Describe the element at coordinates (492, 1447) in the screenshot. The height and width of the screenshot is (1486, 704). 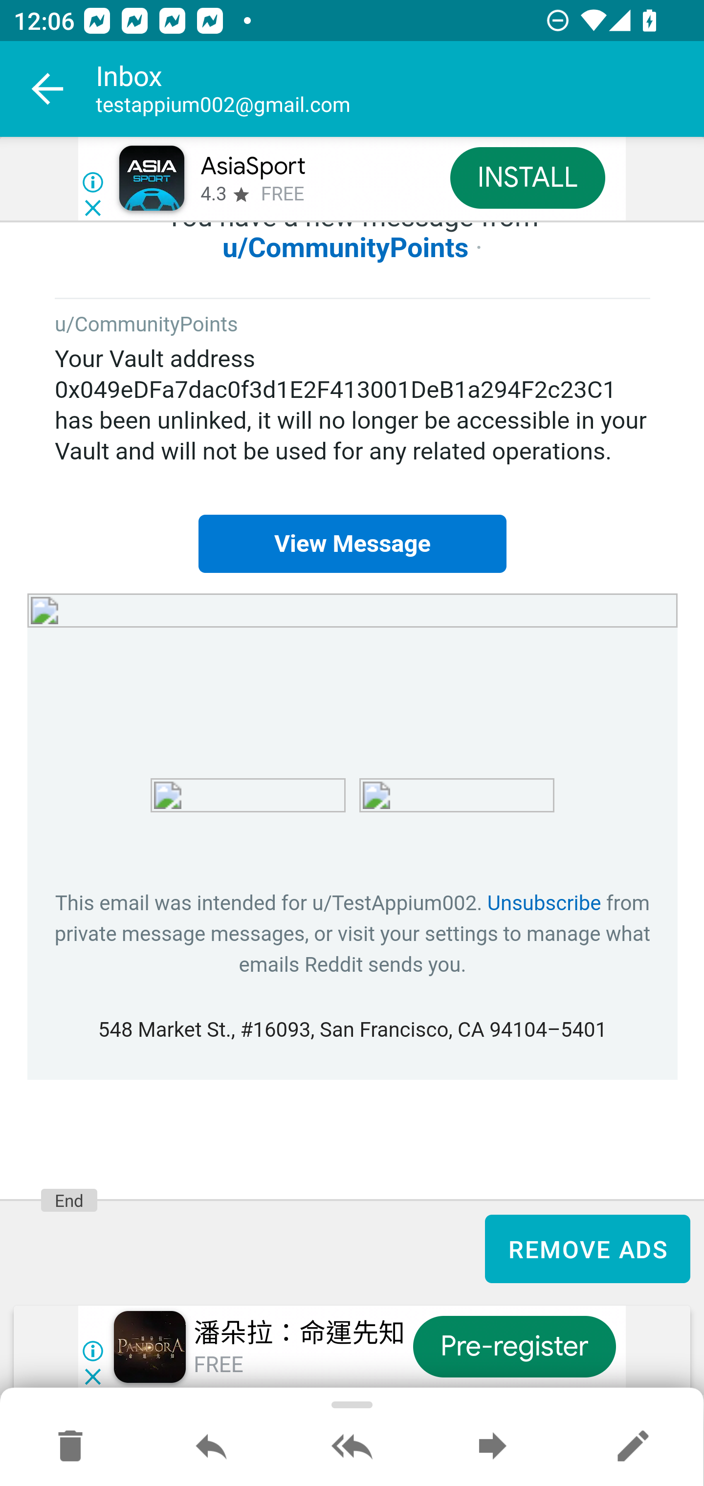
I see `Forward` at that location.